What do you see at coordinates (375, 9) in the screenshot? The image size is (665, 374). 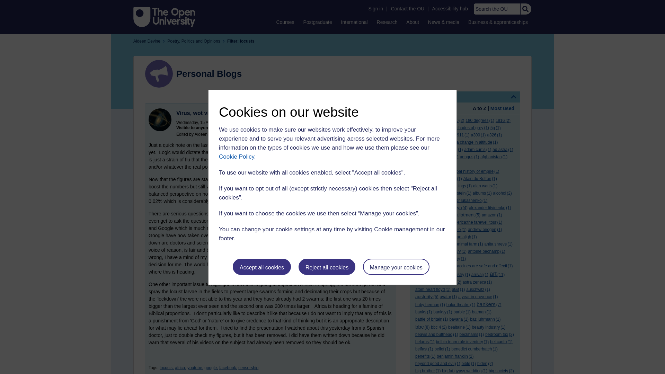 I see `Sign in` at bounding box center [375, 9].